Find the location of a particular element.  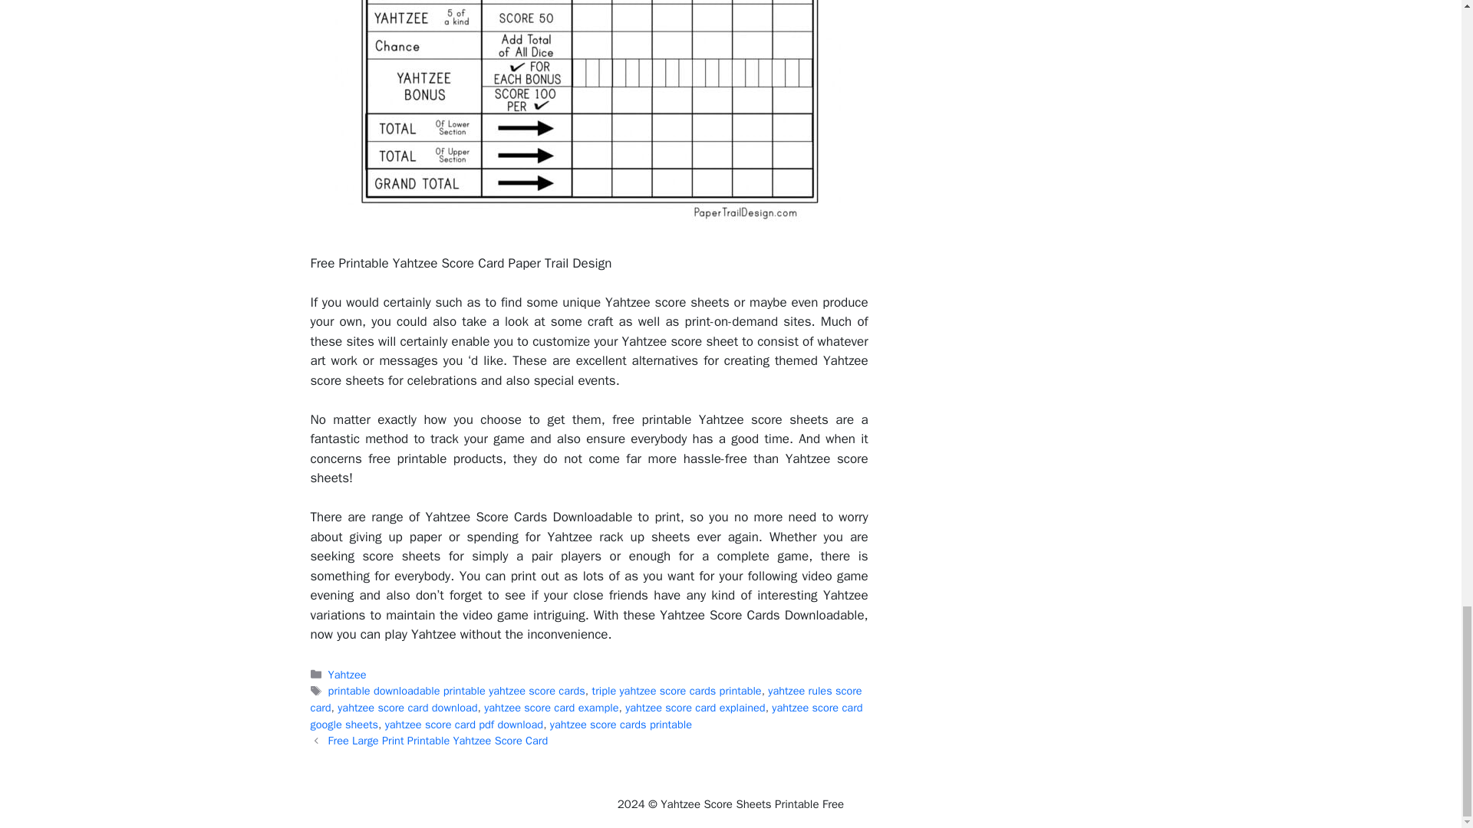

yahtzee score card download is located at coordinates (407, 707).